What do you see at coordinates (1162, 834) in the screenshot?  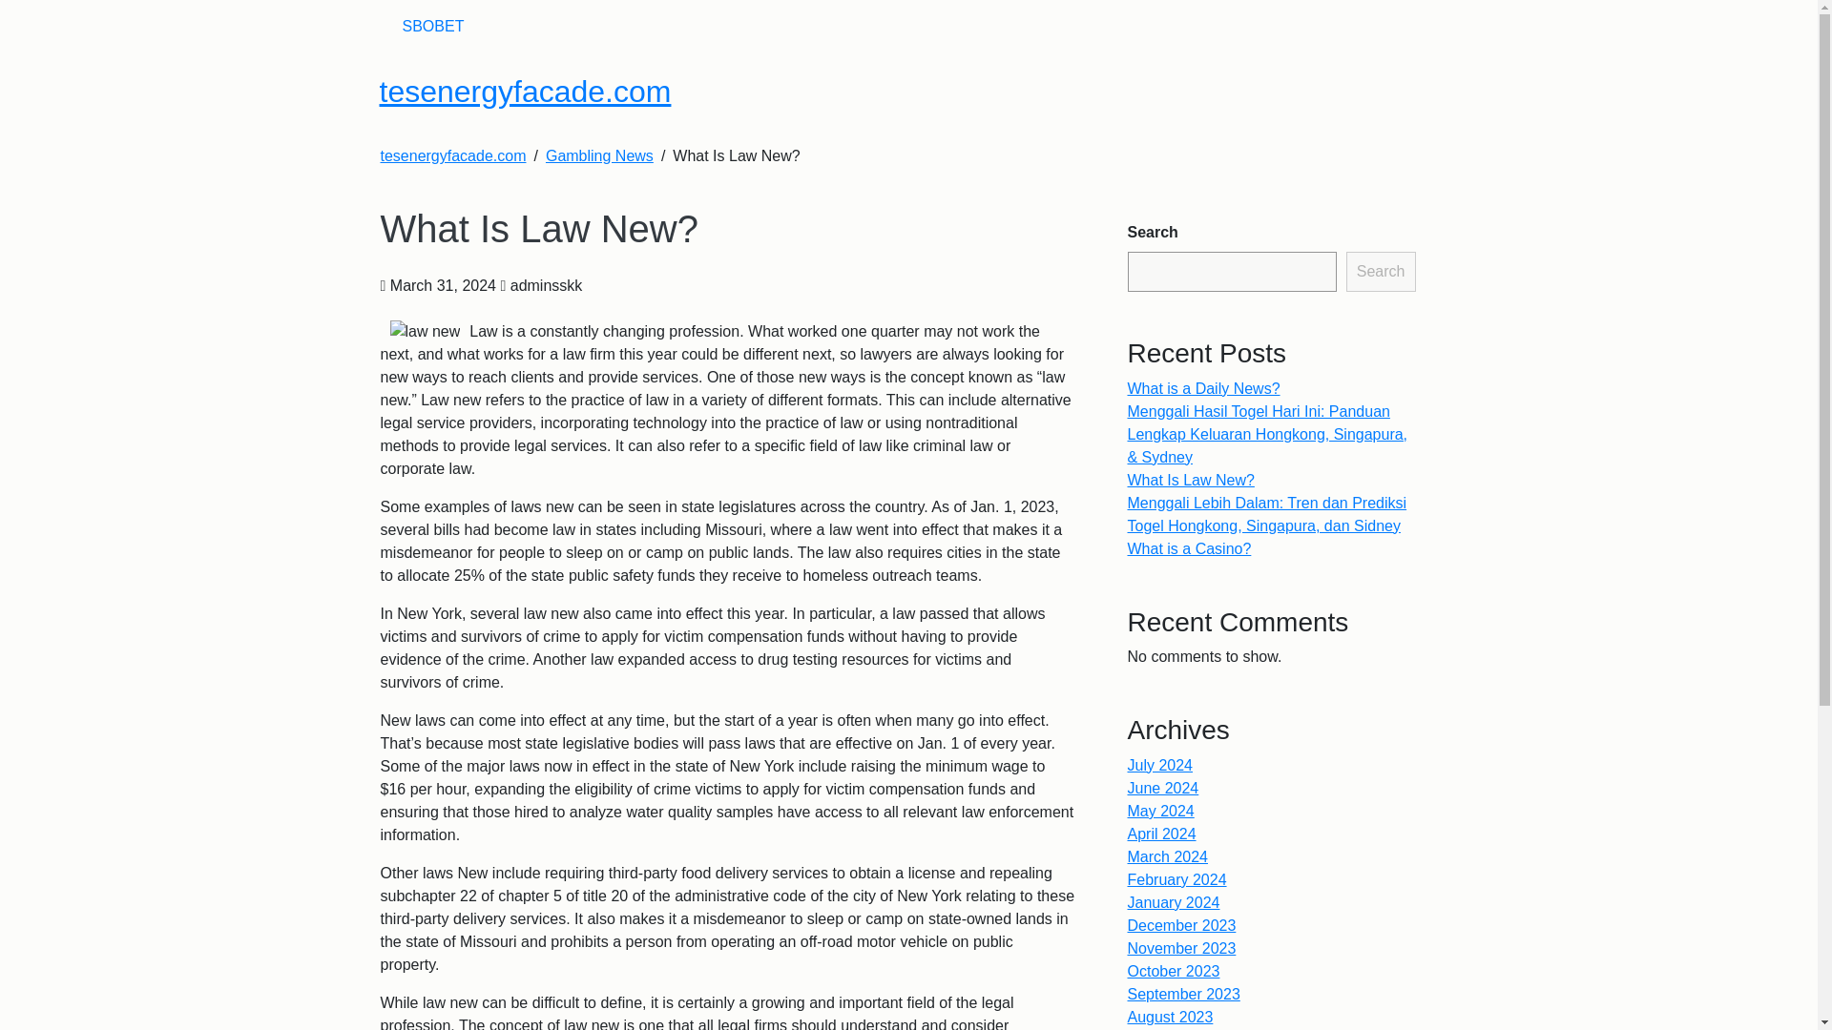 I see `April 2024` at bounding box center [1162, 834].